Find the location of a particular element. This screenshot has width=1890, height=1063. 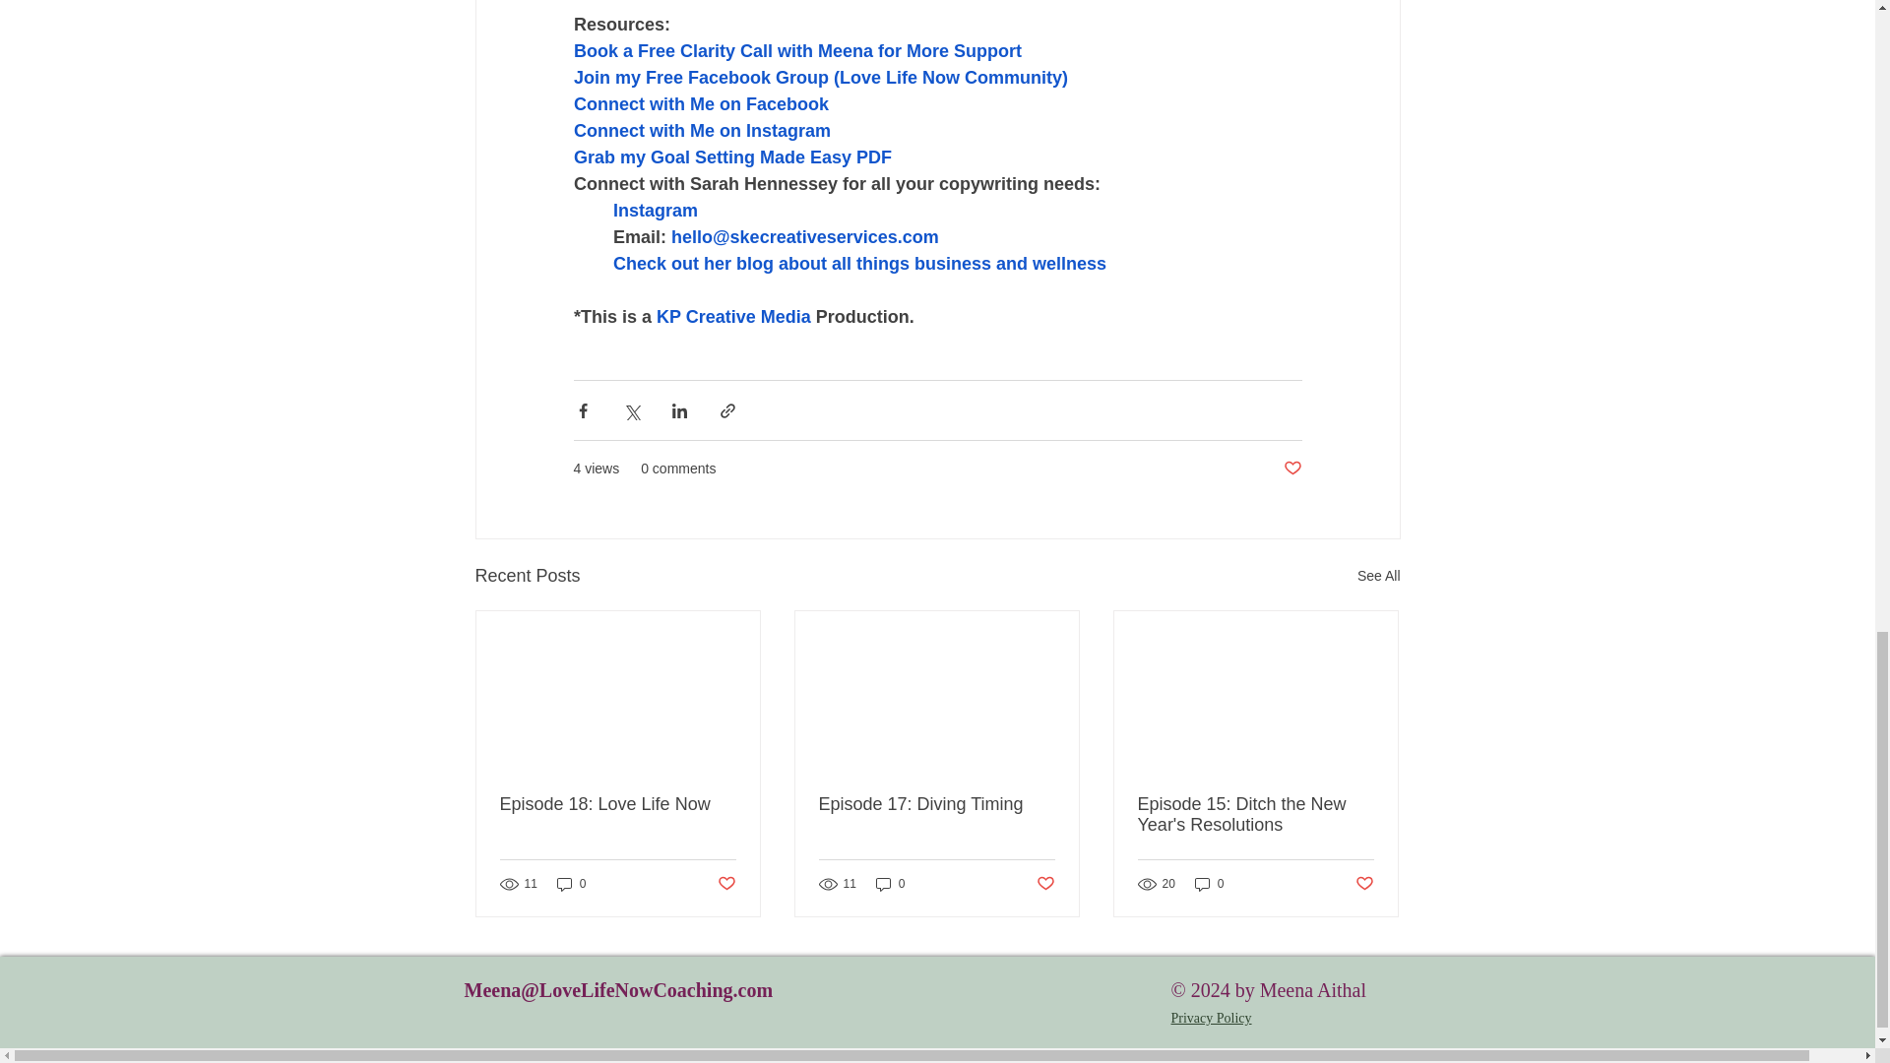

Connect with Me on Instagram is located at coordinates (701, 130).